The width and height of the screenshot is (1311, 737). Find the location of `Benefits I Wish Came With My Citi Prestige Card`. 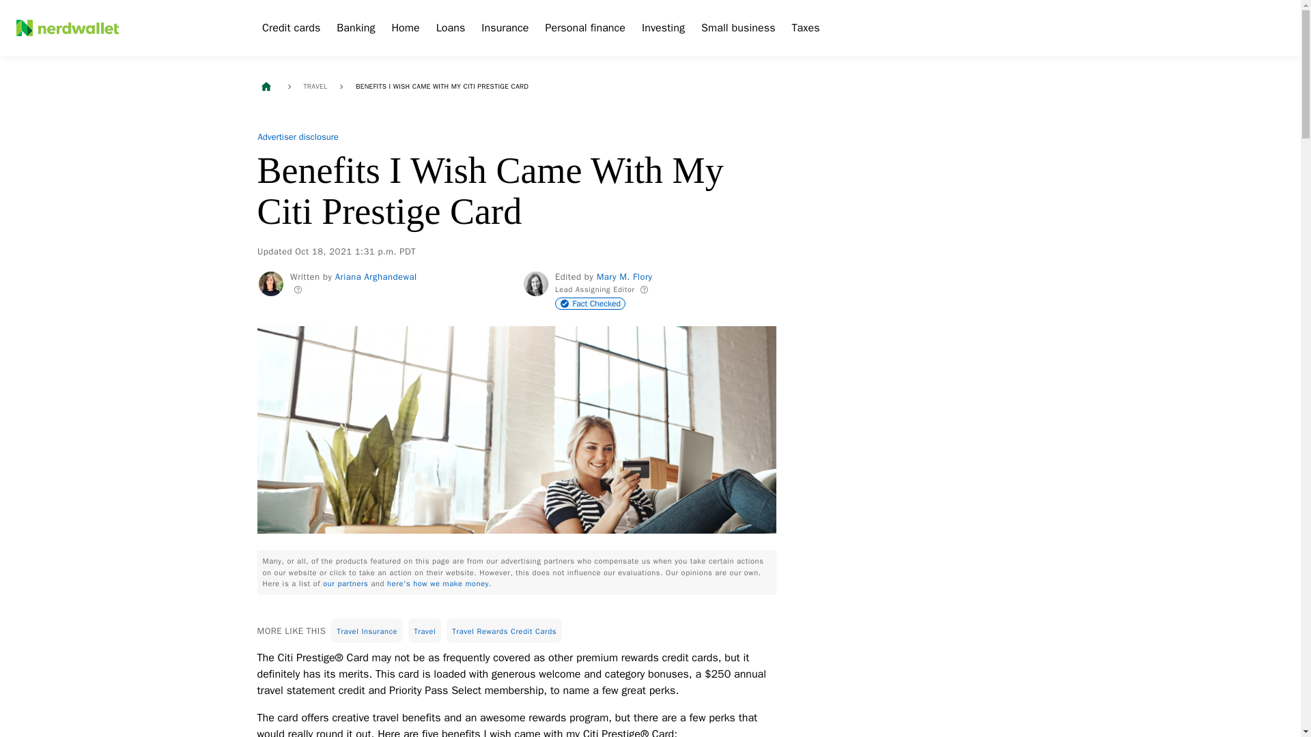

Benefits I Wish Came With My Citi Prestige Card is located at coordinates (441, 86).